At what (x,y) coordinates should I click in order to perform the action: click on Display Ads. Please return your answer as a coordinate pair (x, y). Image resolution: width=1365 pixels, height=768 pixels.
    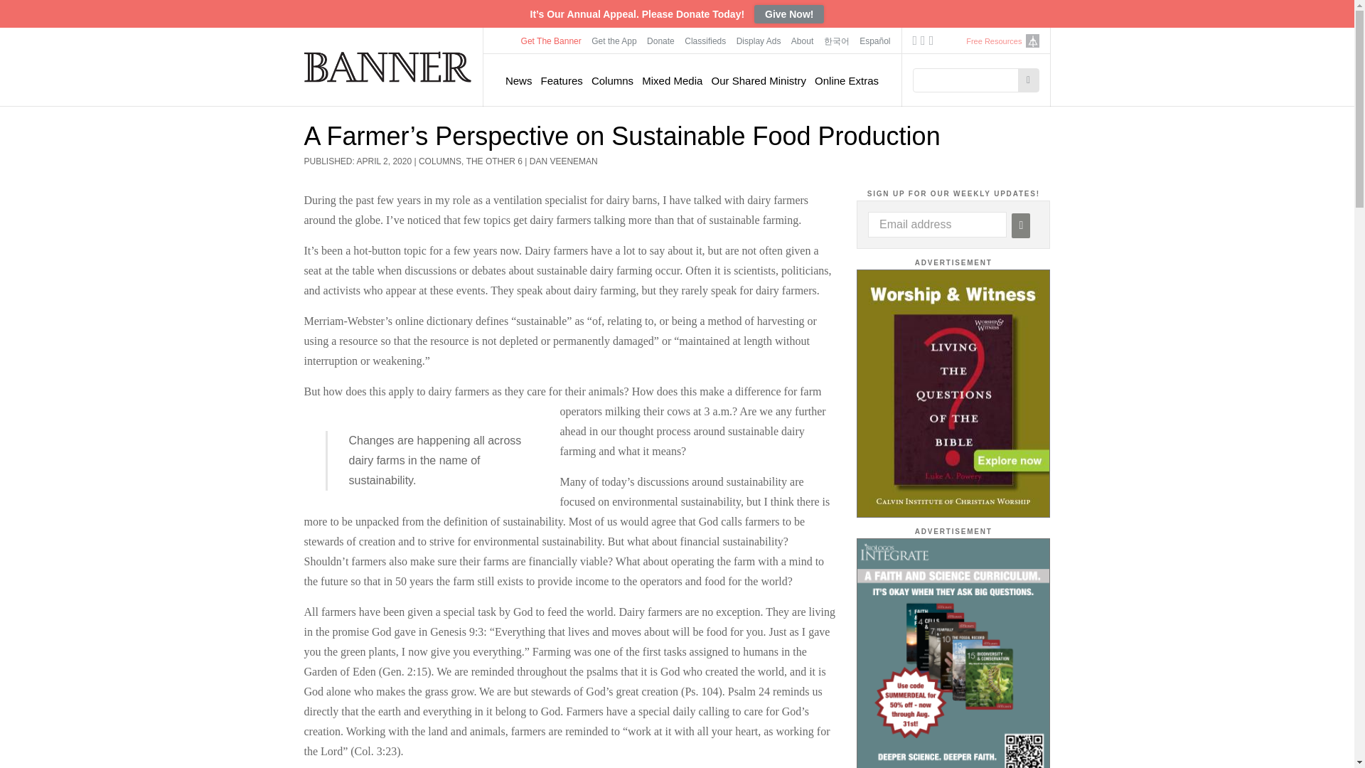
    Looking at the image, I should click on (759, 41).